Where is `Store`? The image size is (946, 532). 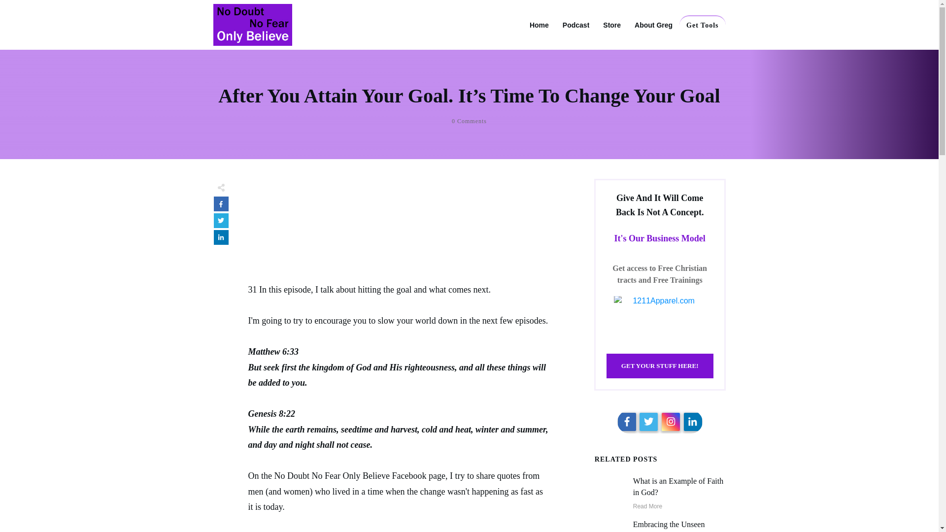 Store is located at coordinates (612, 25).